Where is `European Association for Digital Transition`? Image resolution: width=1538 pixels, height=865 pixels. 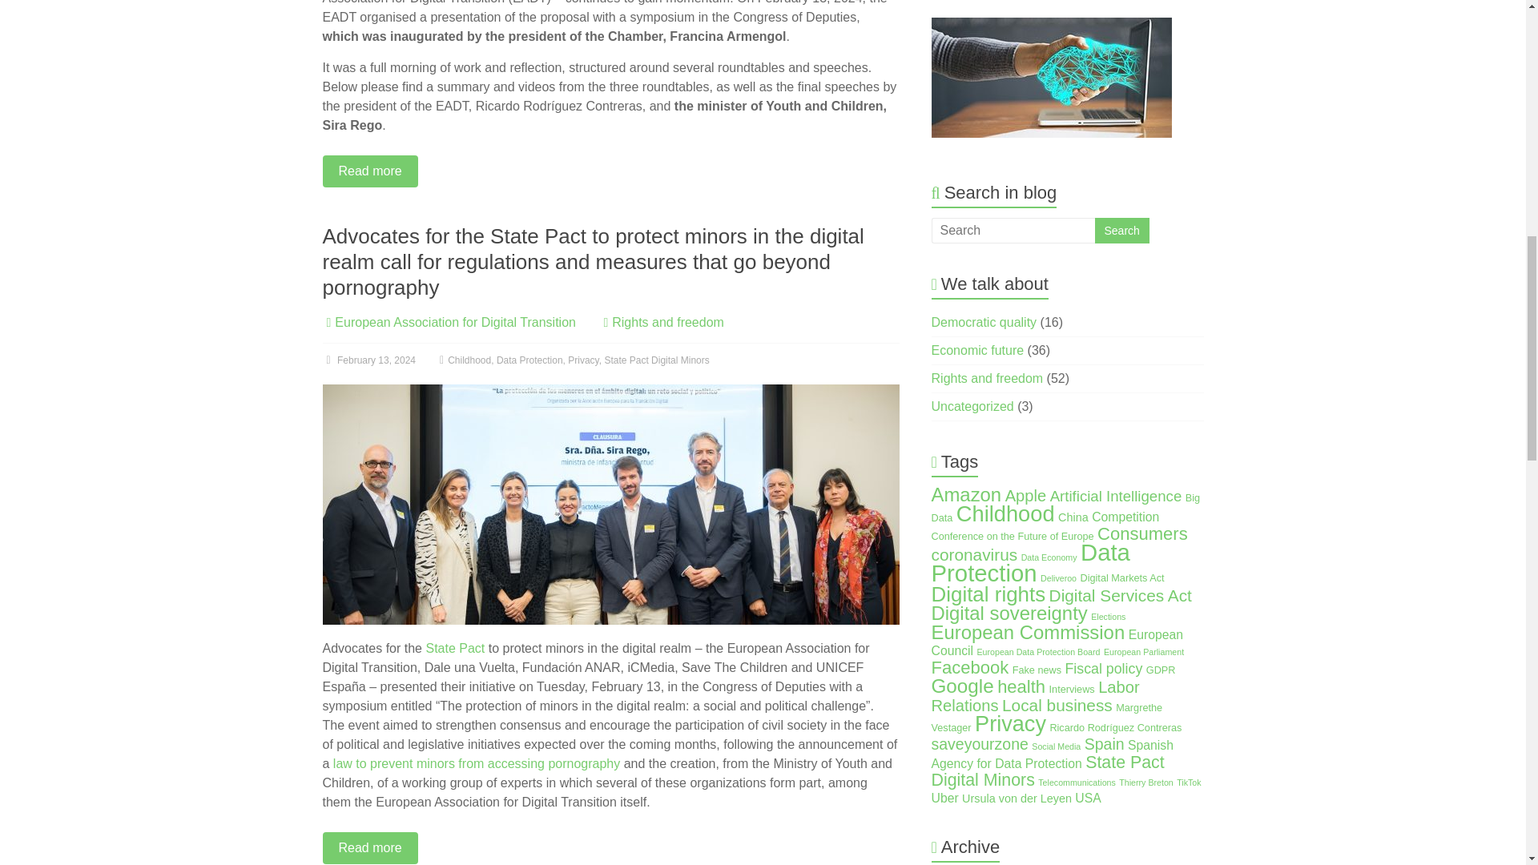
European Association for Digital Transition is located at coordinates (455, 322).